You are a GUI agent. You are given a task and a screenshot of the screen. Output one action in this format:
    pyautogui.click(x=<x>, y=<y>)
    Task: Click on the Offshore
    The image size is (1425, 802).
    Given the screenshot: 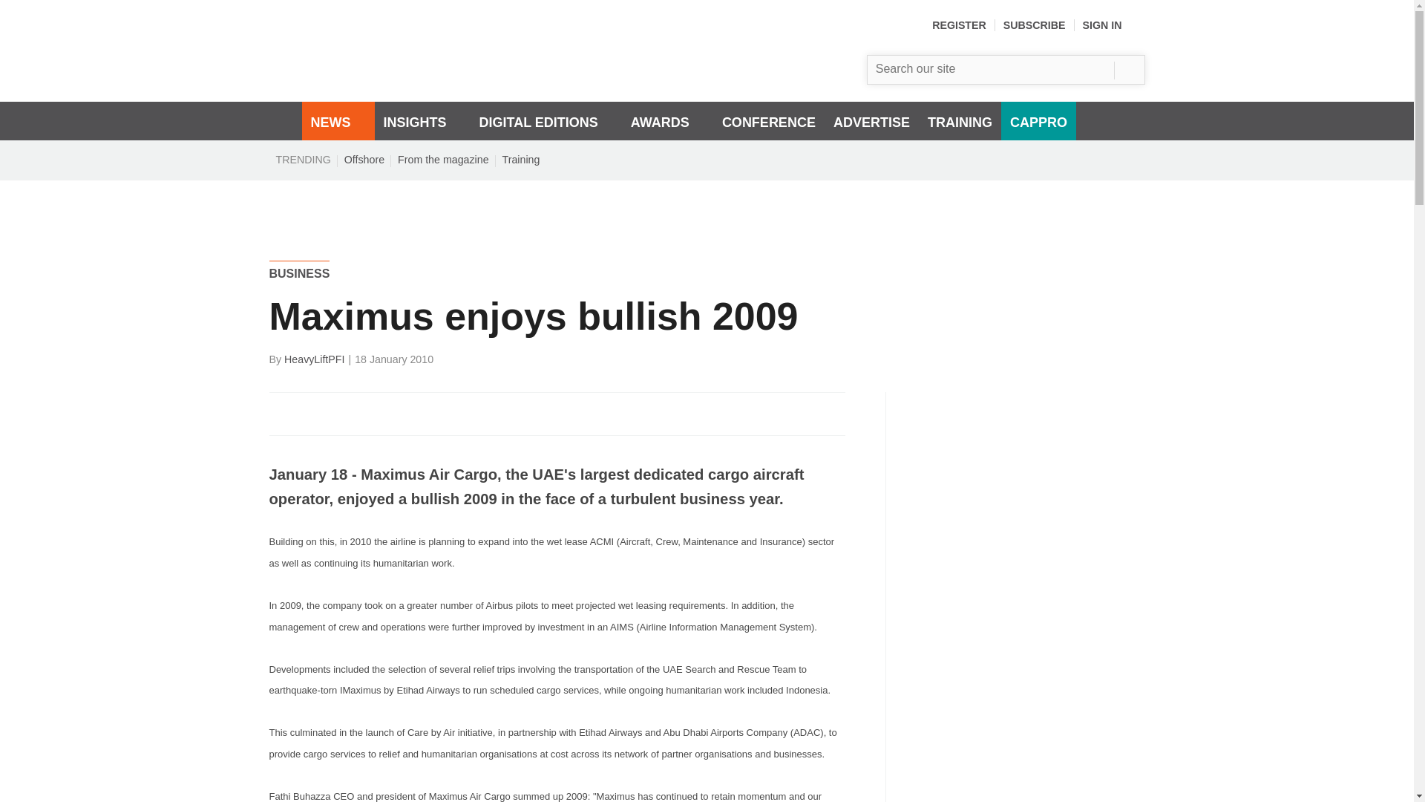 What is the action you would take?
    pyautogui.click(x=364, y=159)
    